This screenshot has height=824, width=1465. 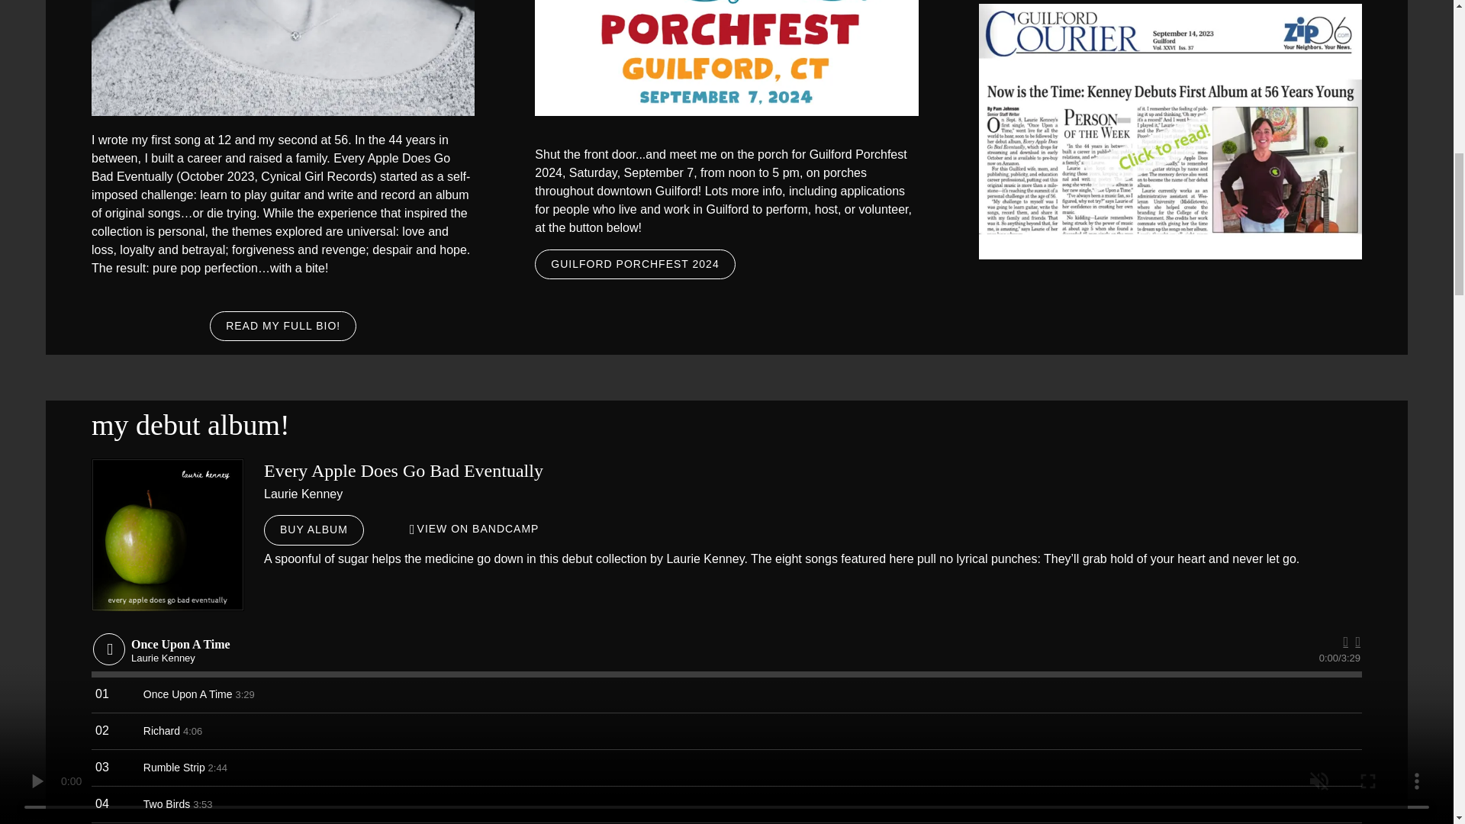 What do you see at coordinates (475, 529) in the screenshot?
I see `VIEW ON BANDCAMP` at bounding box center [475, 529].